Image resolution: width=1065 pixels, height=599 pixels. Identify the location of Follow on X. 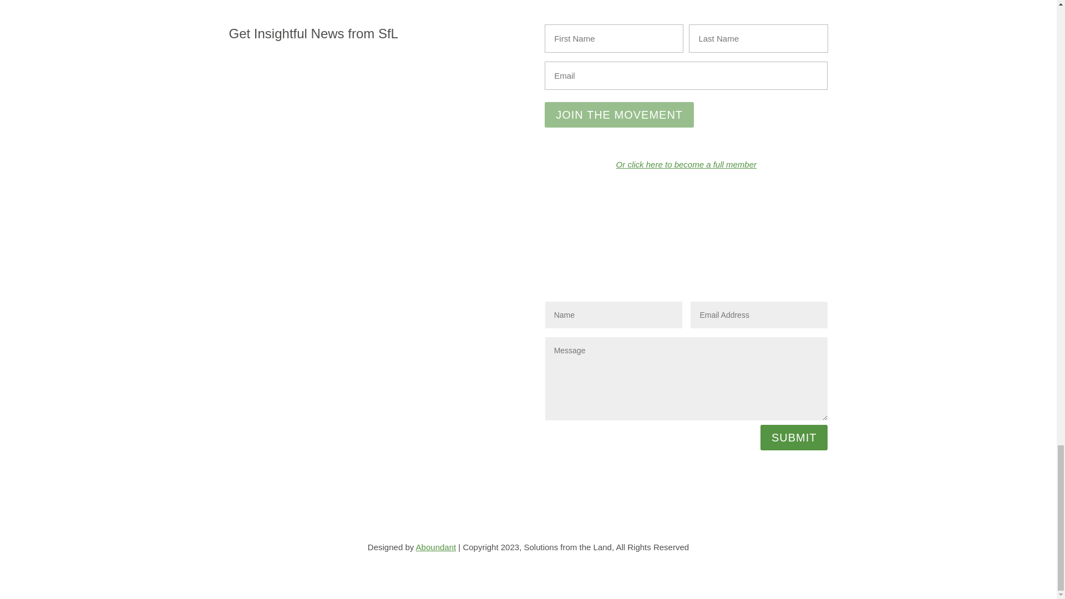
(418, 307).